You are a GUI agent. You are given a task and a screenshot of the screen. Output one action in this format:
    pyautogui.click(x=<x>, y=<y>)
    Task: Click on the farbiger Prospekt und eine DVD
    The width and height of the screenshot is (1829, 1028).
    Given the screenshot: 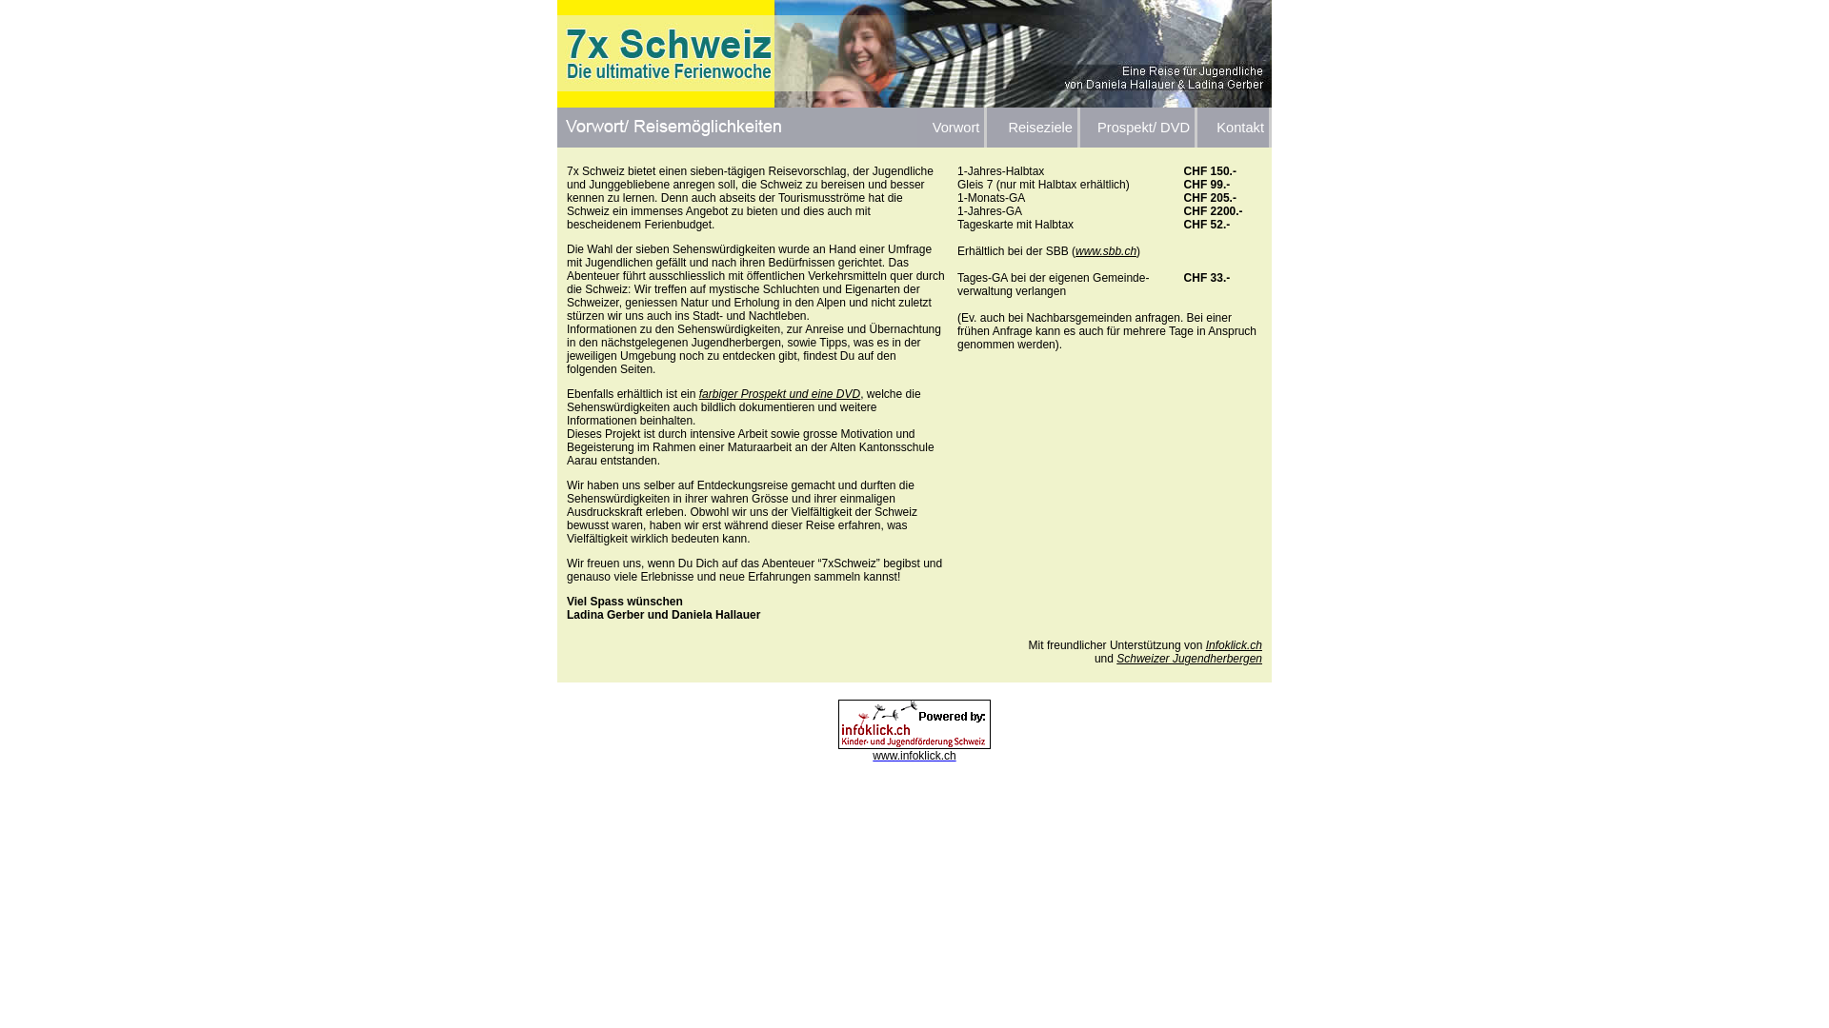 What is the action you would take?
    pyautogui.click(x=779, y=394)
    